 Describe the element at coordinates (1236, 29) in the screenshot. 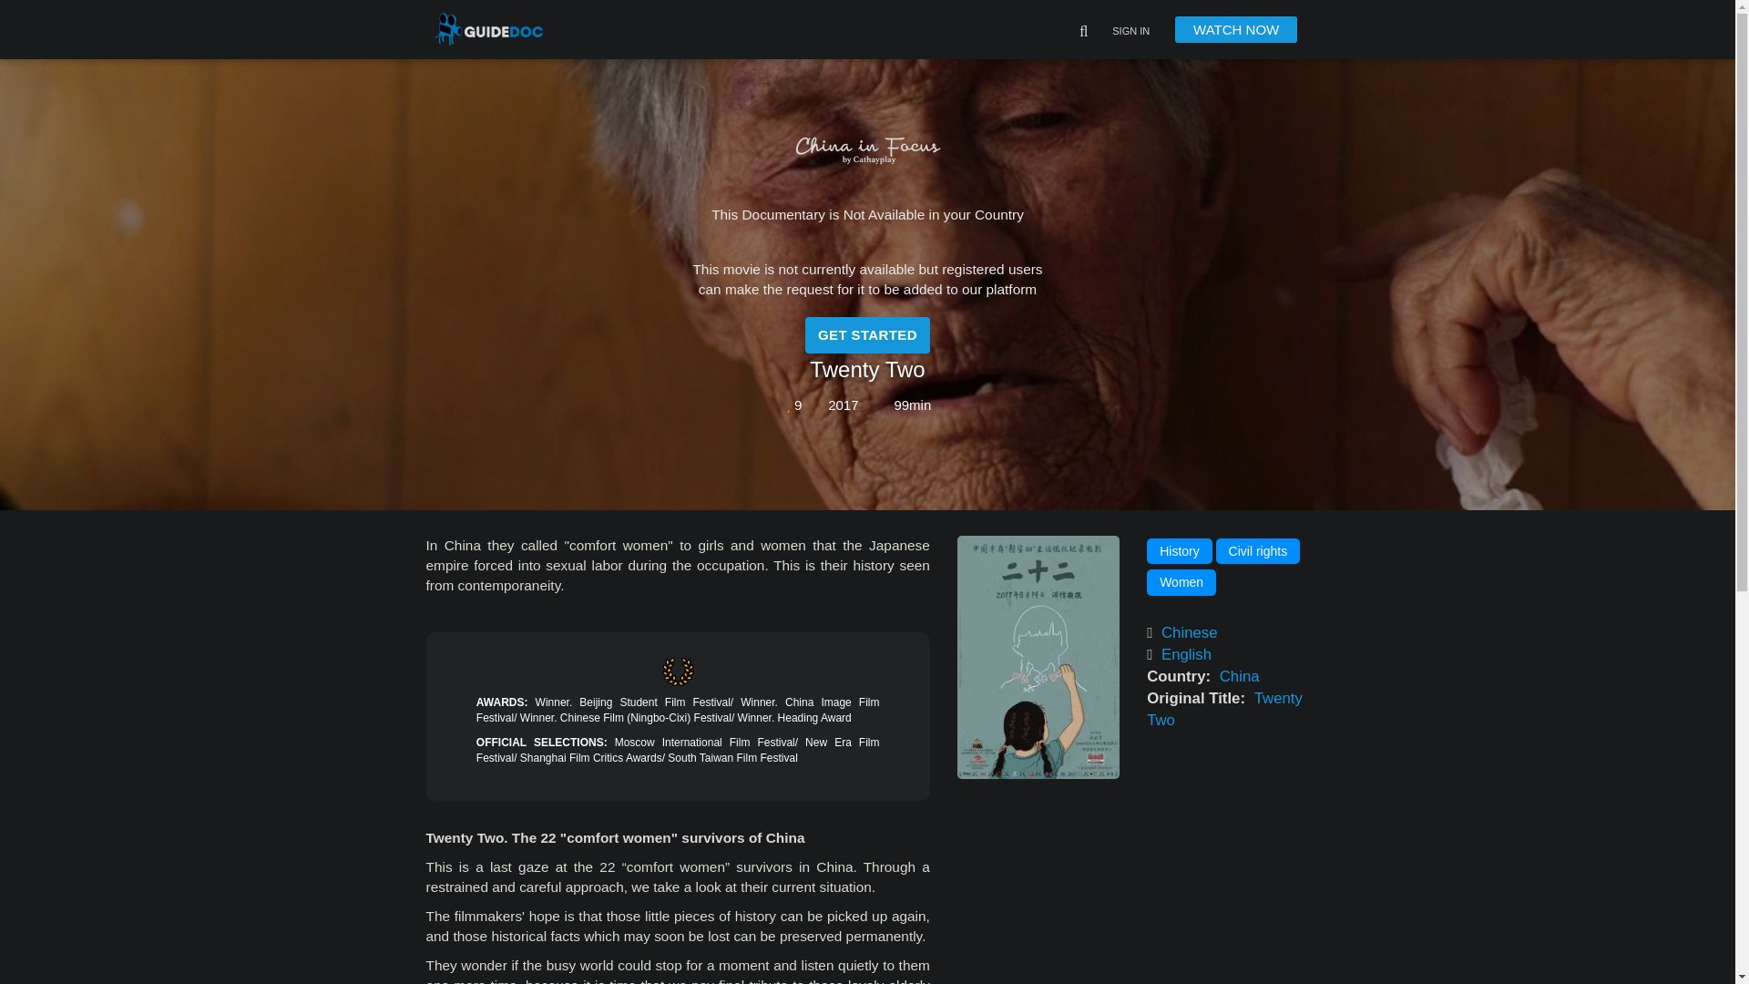

I see `WATCH NOW` at that location.